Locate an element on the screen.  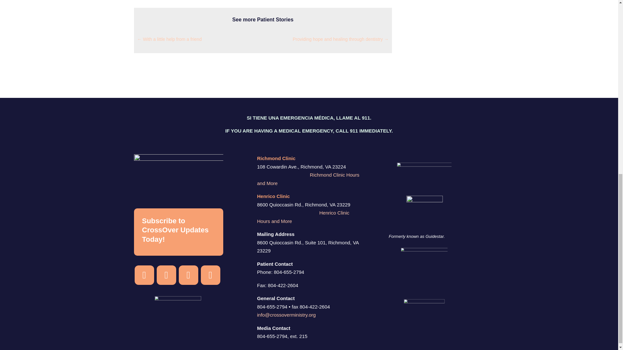
Follow on Youtube is located at coordinates (188, 275).